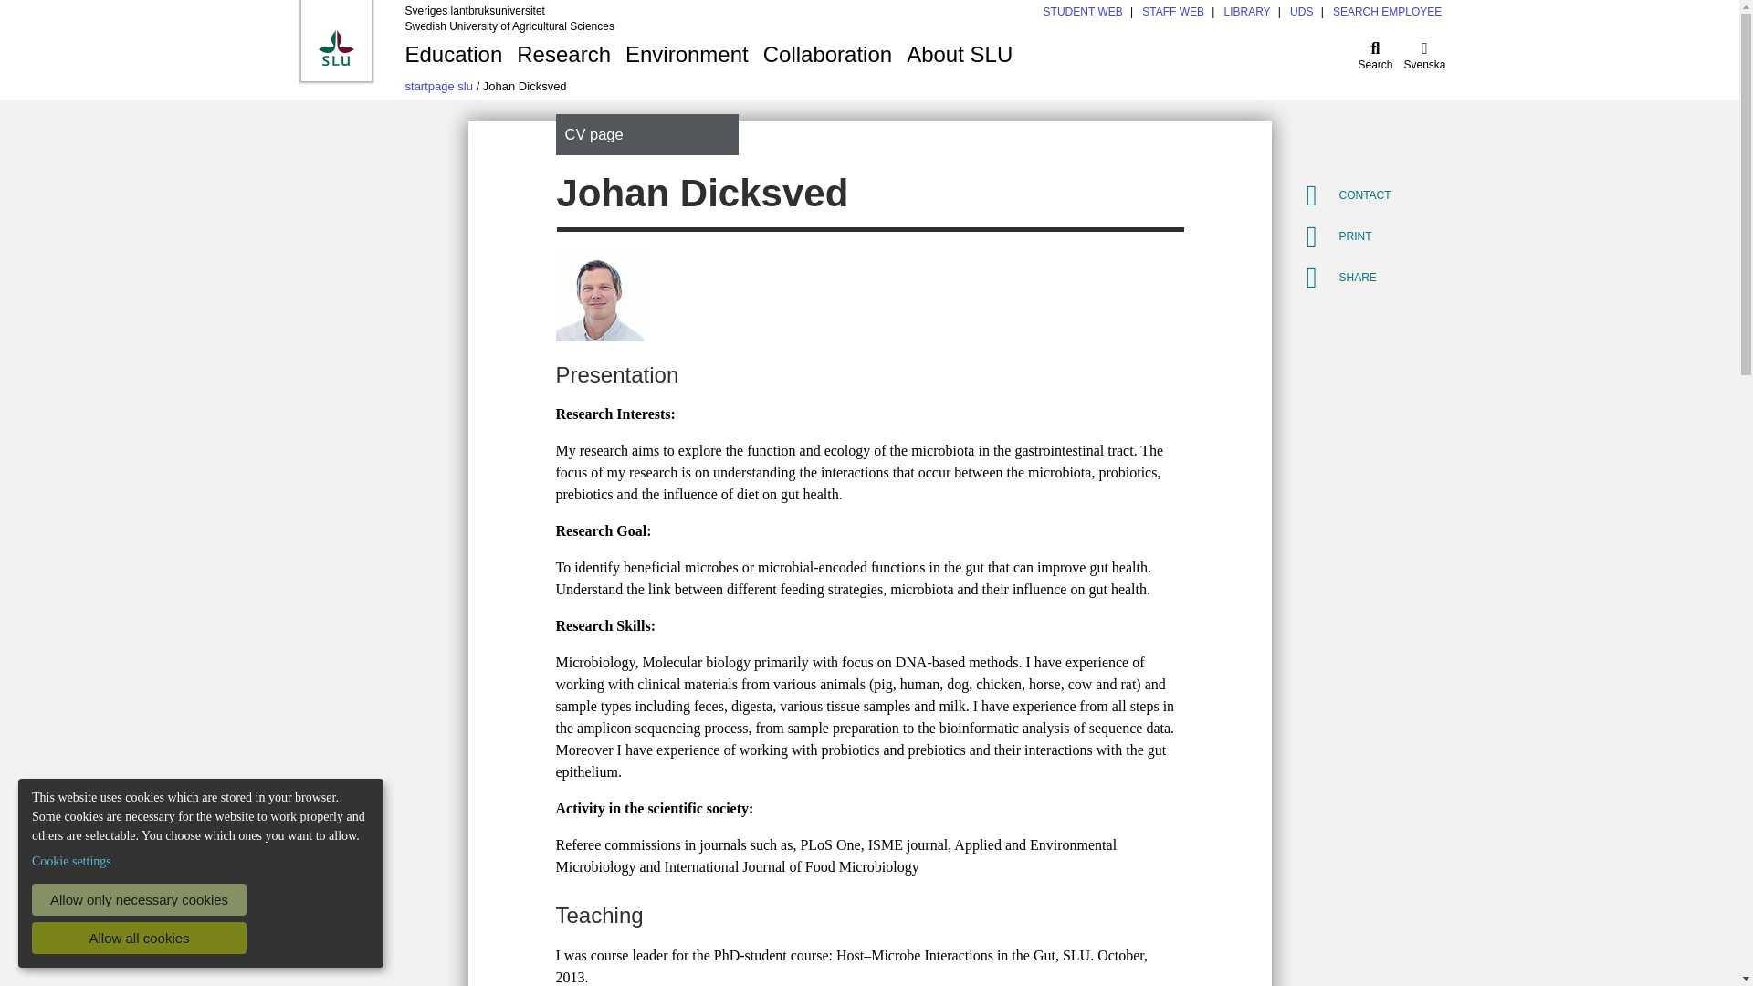 This screenshot has width=1753, height=986. What do you see at coordinates (139, 899) in the screenshot?
I see `Allow only necessary cookies` at bounding box center [139, 899].